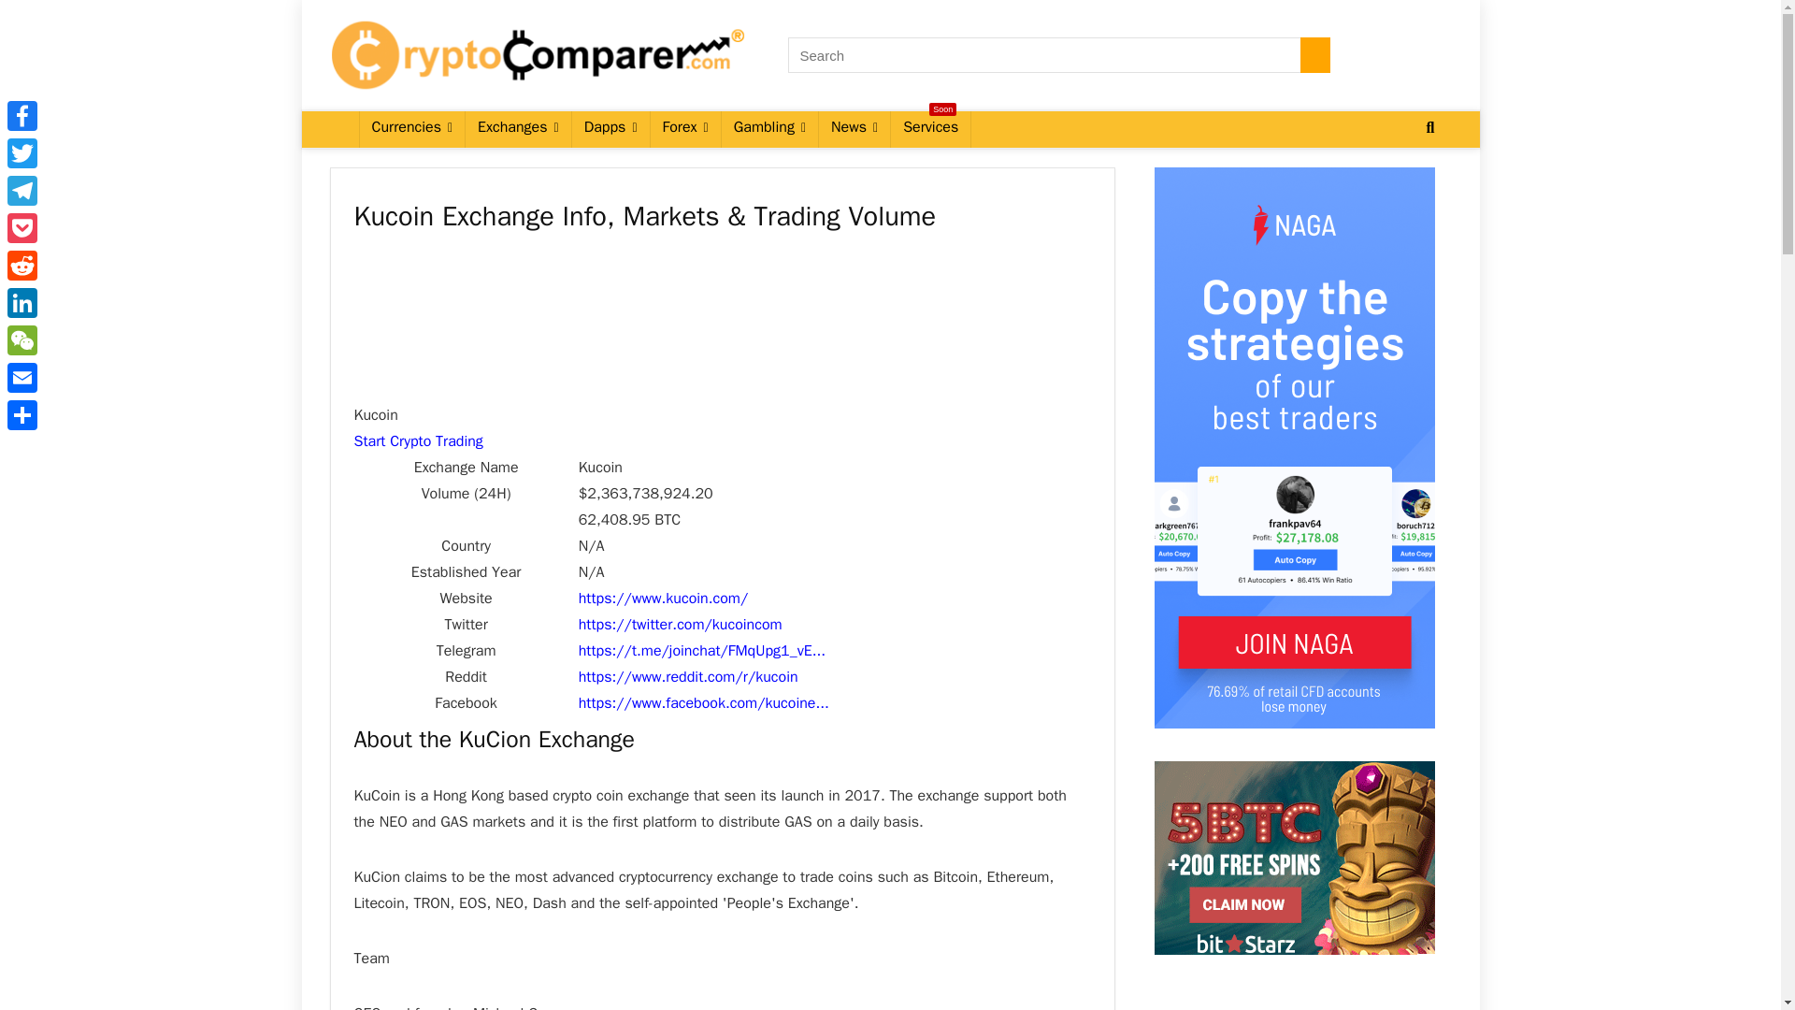 This screenshot has height=1010, width=1795. Describe the element at coordinates (685, 128) in the screenshot. I see `Forex` at that location.